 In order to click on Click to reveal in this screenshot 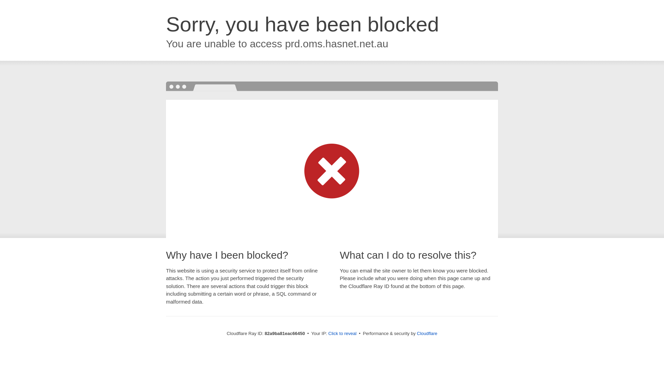, I will do `click(342, 334)`.